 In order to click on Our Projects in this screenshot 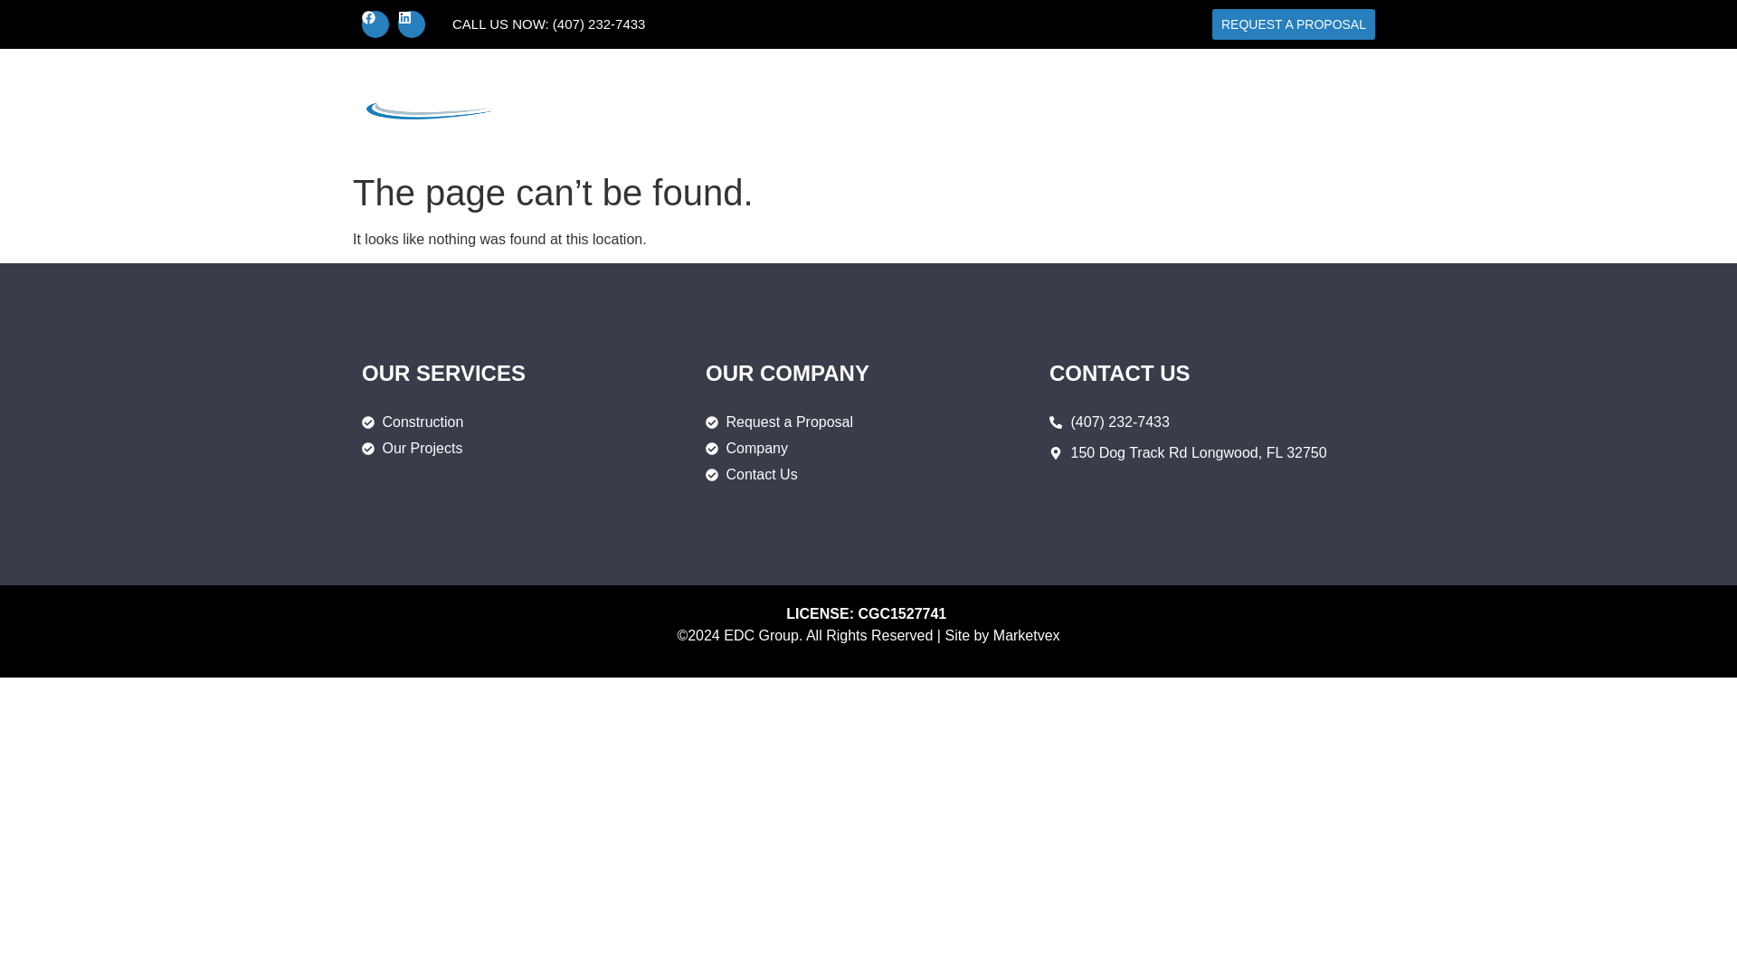, I will do `click(413, 448)`.